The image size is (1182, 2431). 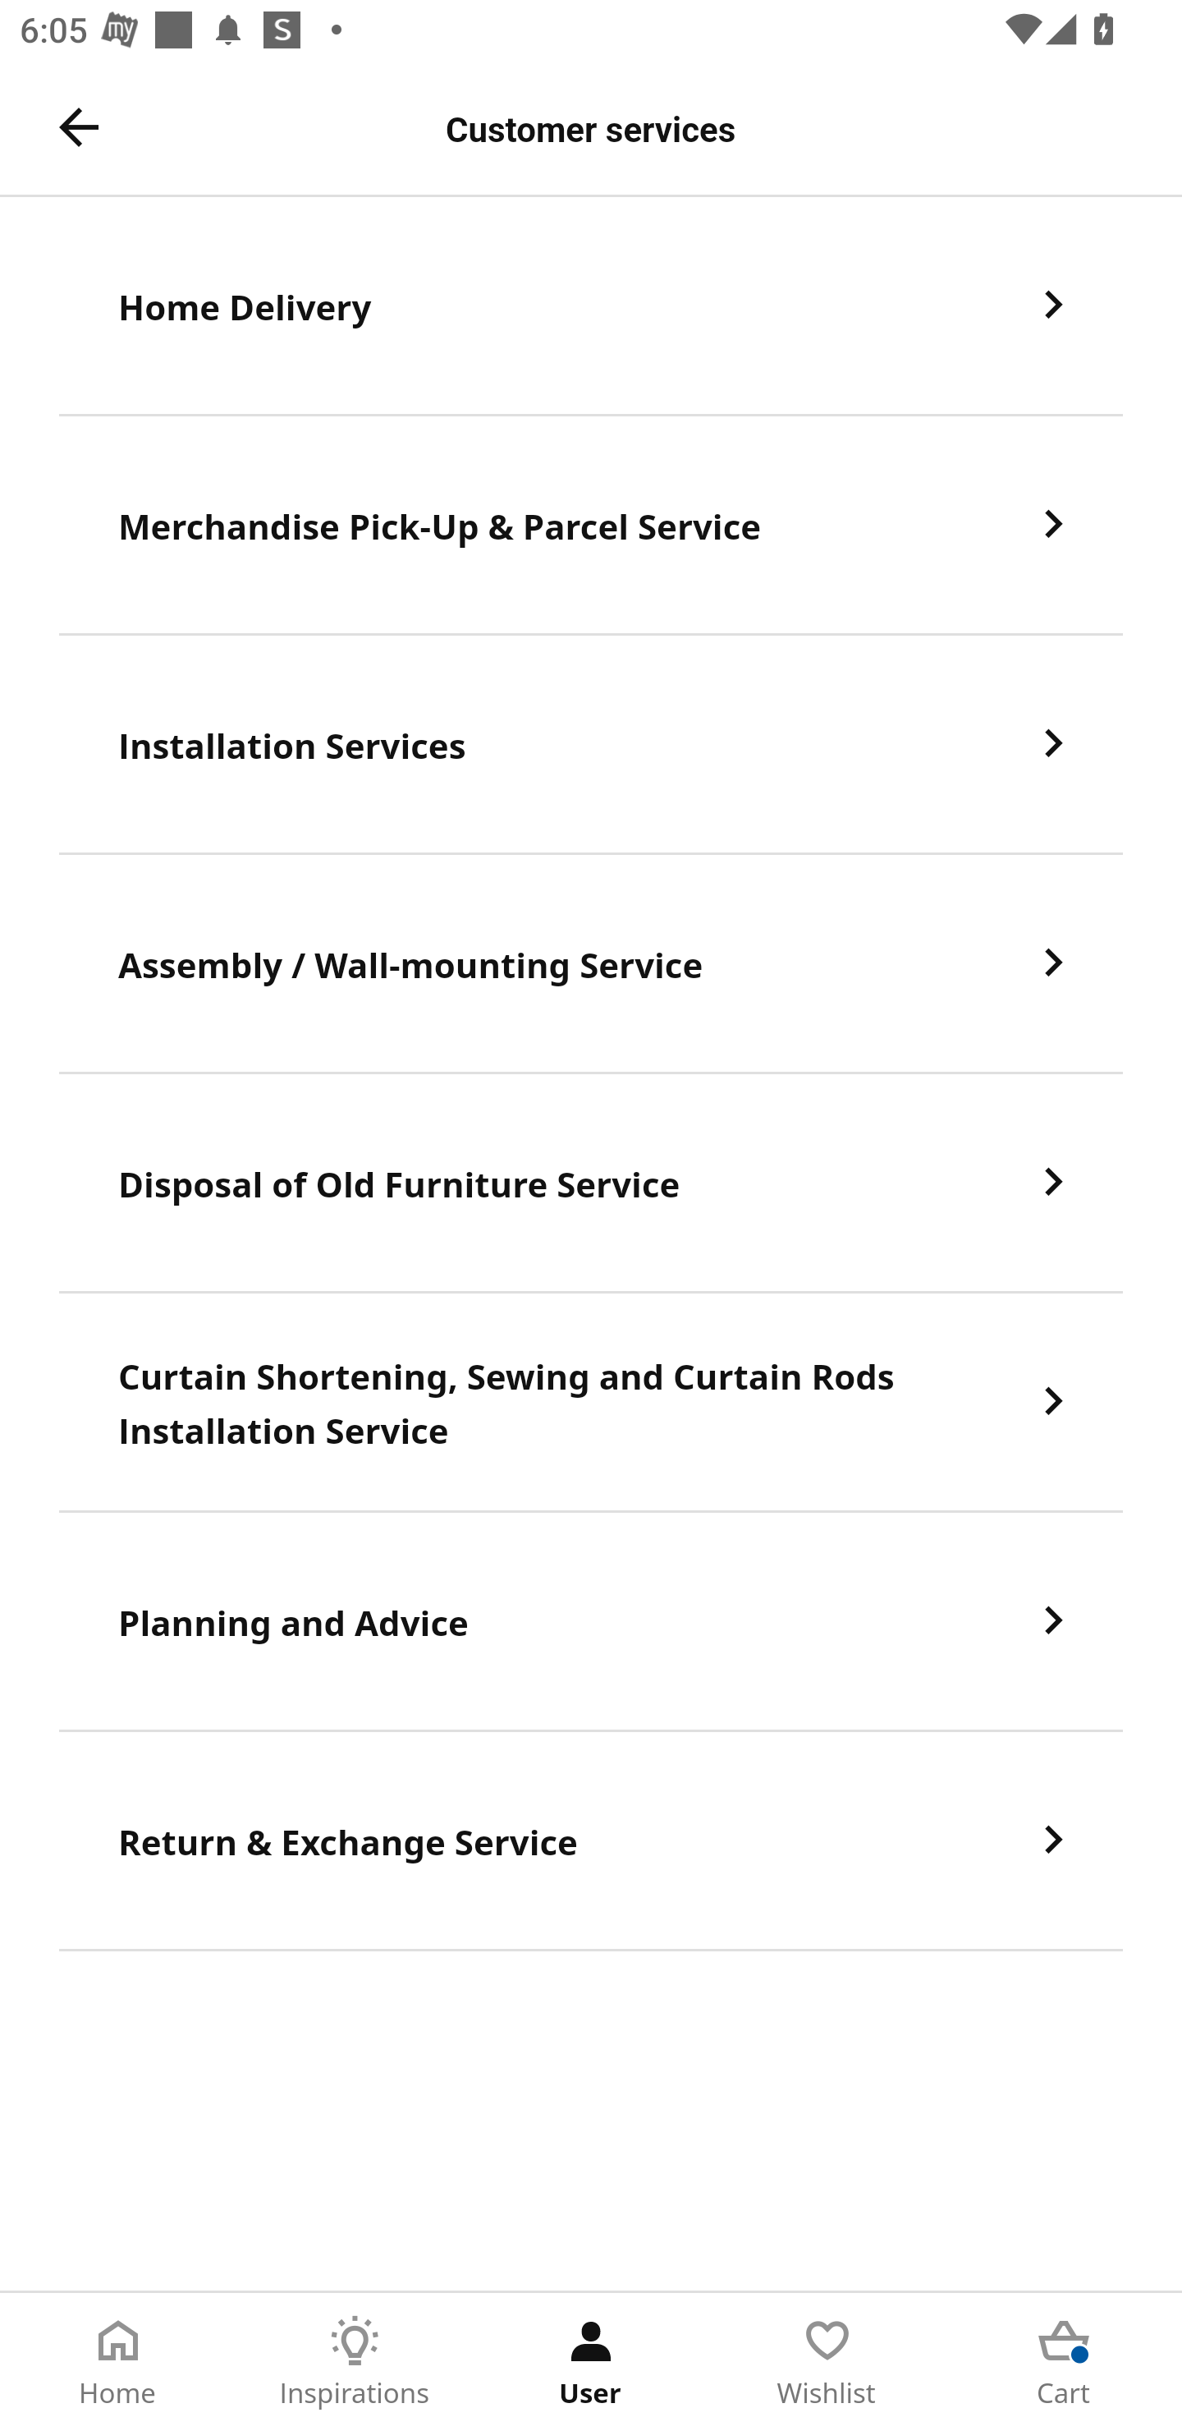 What do you see at coordinates (355, 2362) in the screenshot?
I see `Inspirations
Tab 2 of 5` at bounding box center [355, 2362].